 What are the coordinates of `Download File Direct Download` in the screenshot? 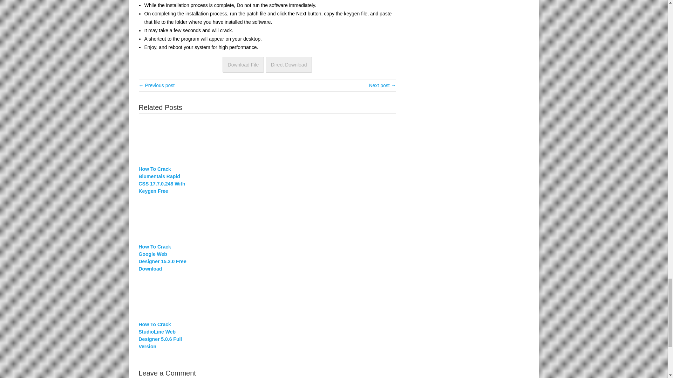 It's located at (267, 64).